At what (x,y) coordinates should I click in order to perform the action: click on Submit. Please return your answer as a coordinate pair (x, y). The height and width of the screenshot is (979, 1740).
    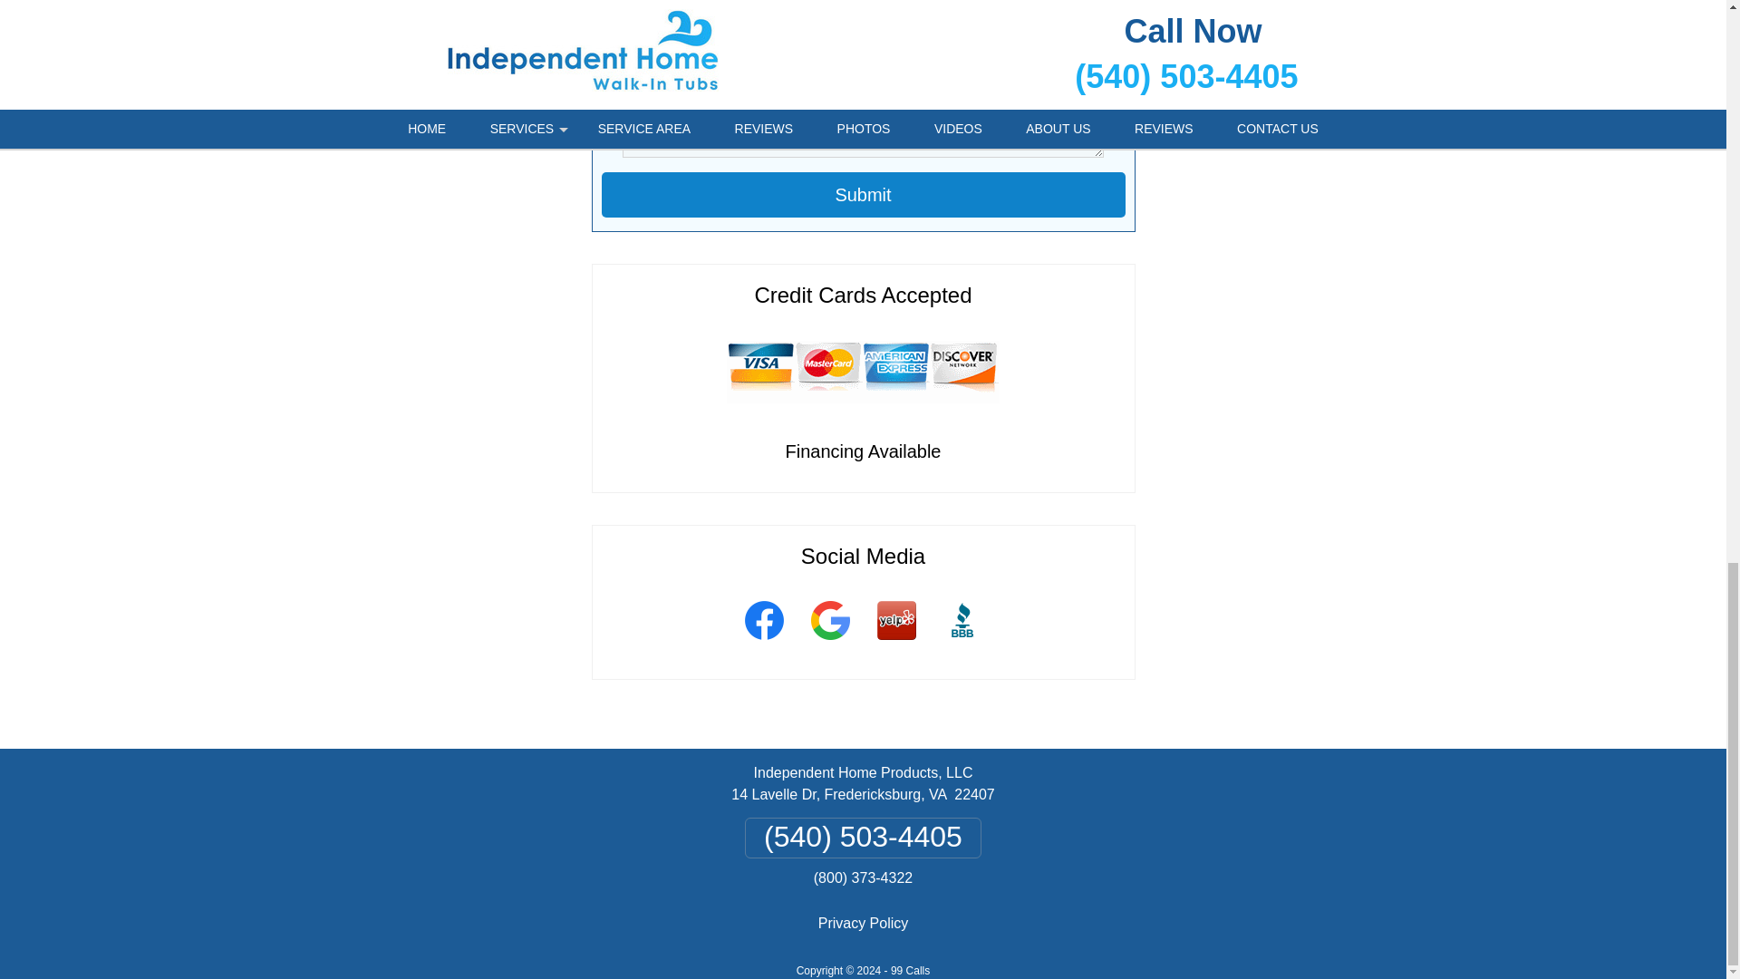
    Looking at the image, I should click on (864, 194).